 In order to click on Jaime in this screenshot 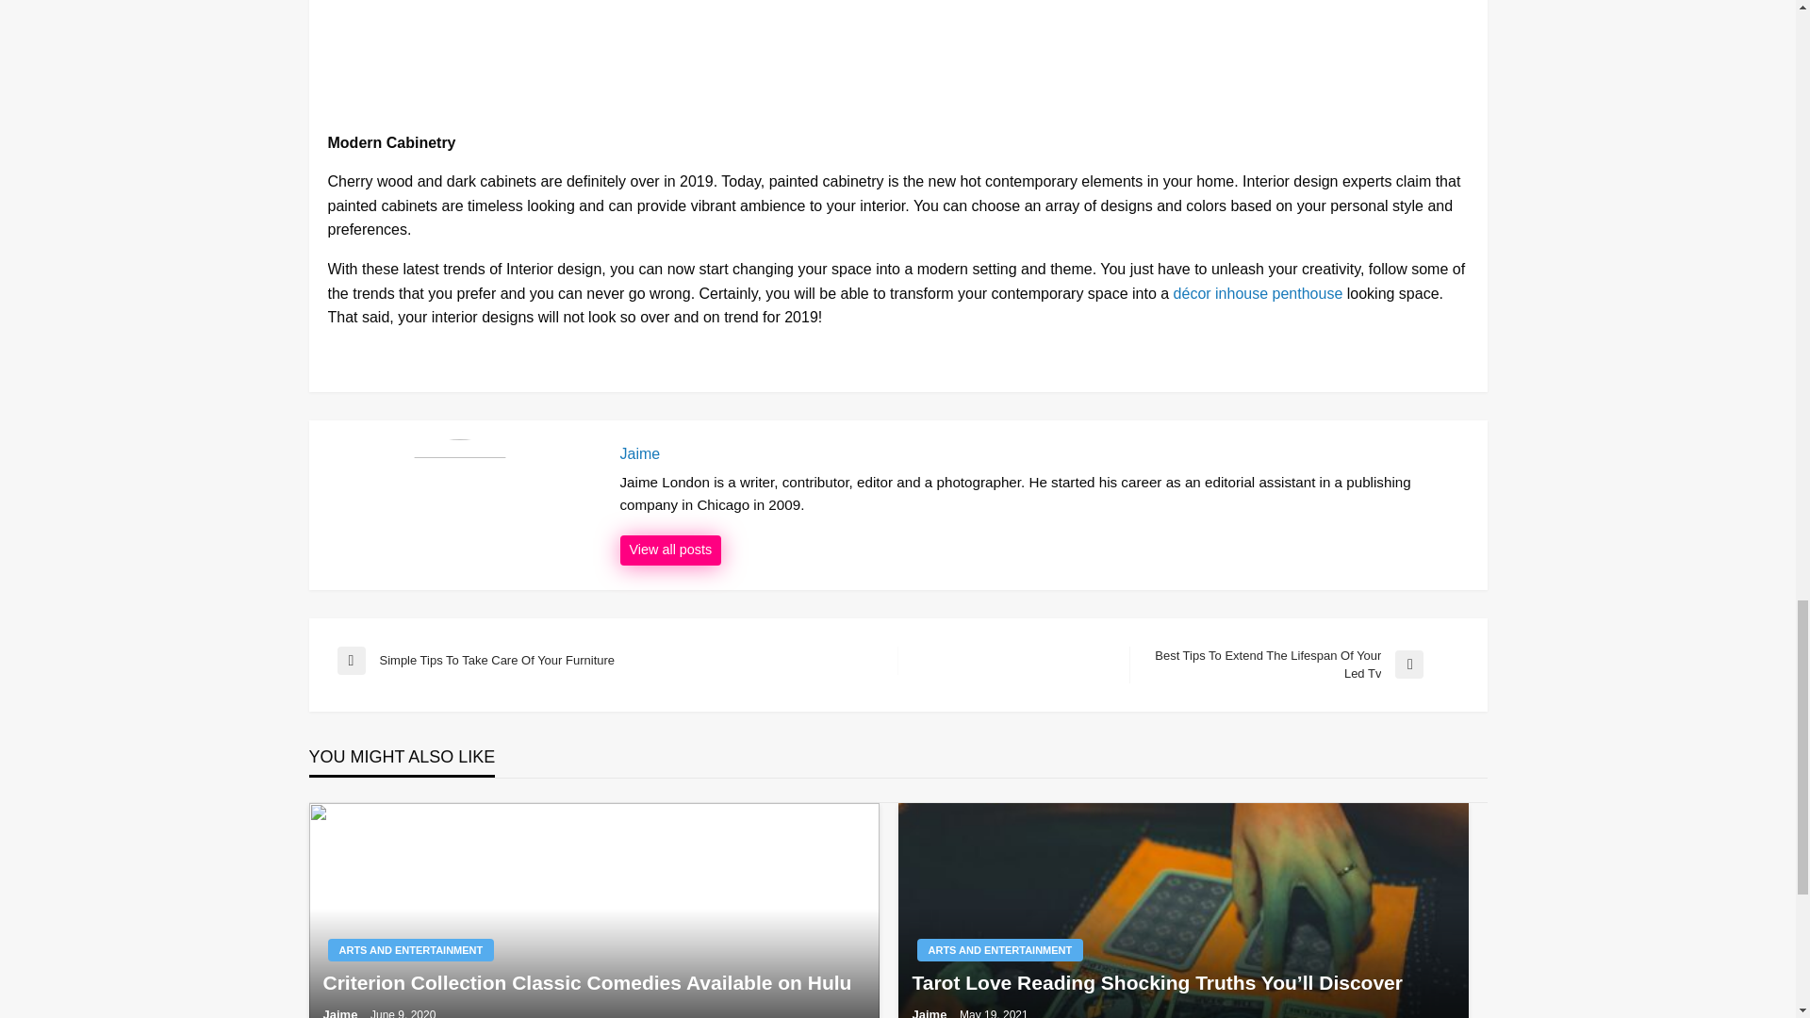, I will do `click(1045, 454)`.